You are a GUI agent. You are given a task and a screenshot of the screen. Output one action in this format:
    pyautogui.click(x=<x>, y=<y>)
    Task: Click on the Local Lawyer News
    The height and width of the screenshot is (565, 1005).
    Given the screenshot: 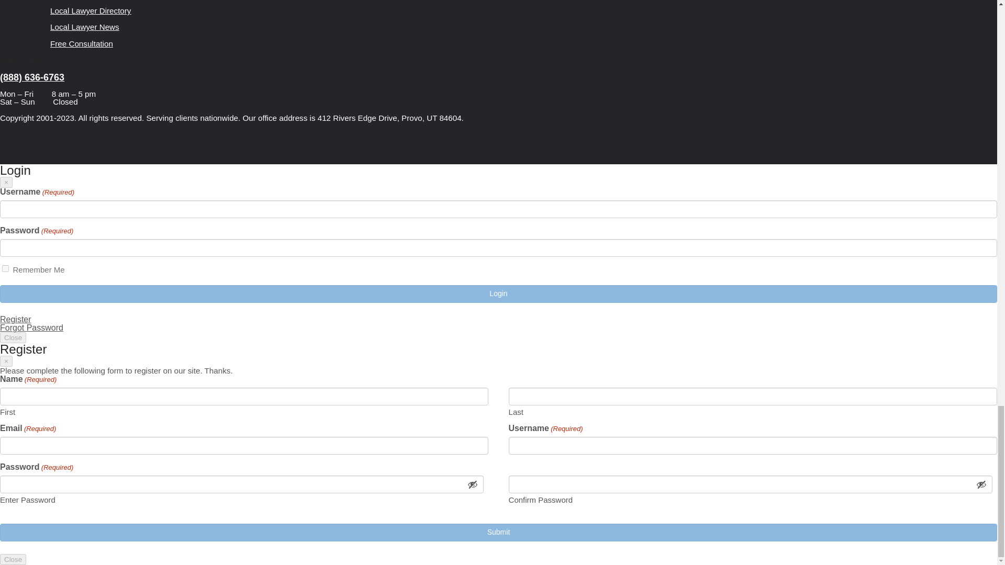 What is the action you would take?
    pyautogui.click(x=85, y=27)
    